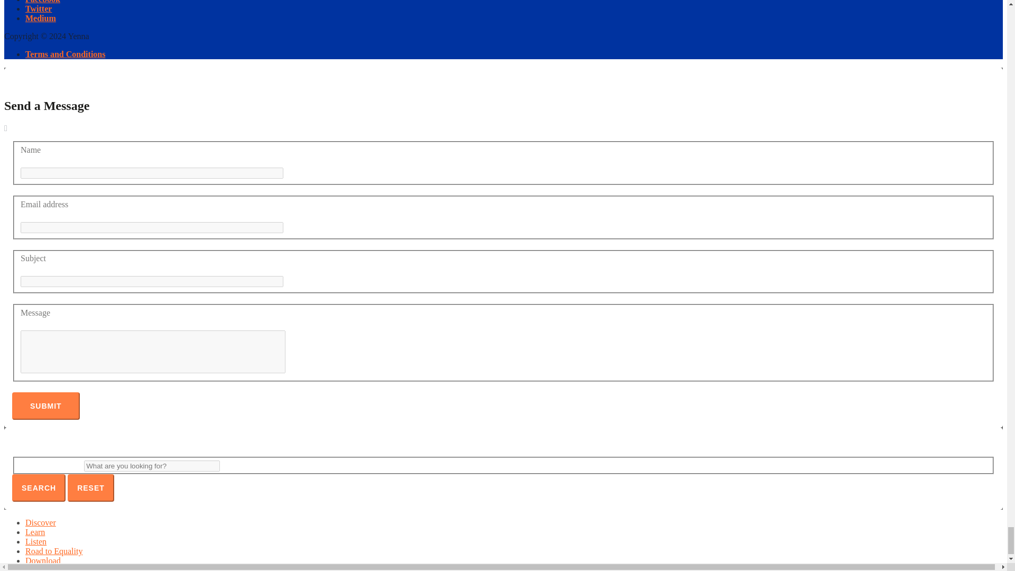 The width and height of the screenshot is (1015, 571). What do you see at coordinates (46, 406) in the screenshot?
I see `Submit` at bounding box center [46, 406].